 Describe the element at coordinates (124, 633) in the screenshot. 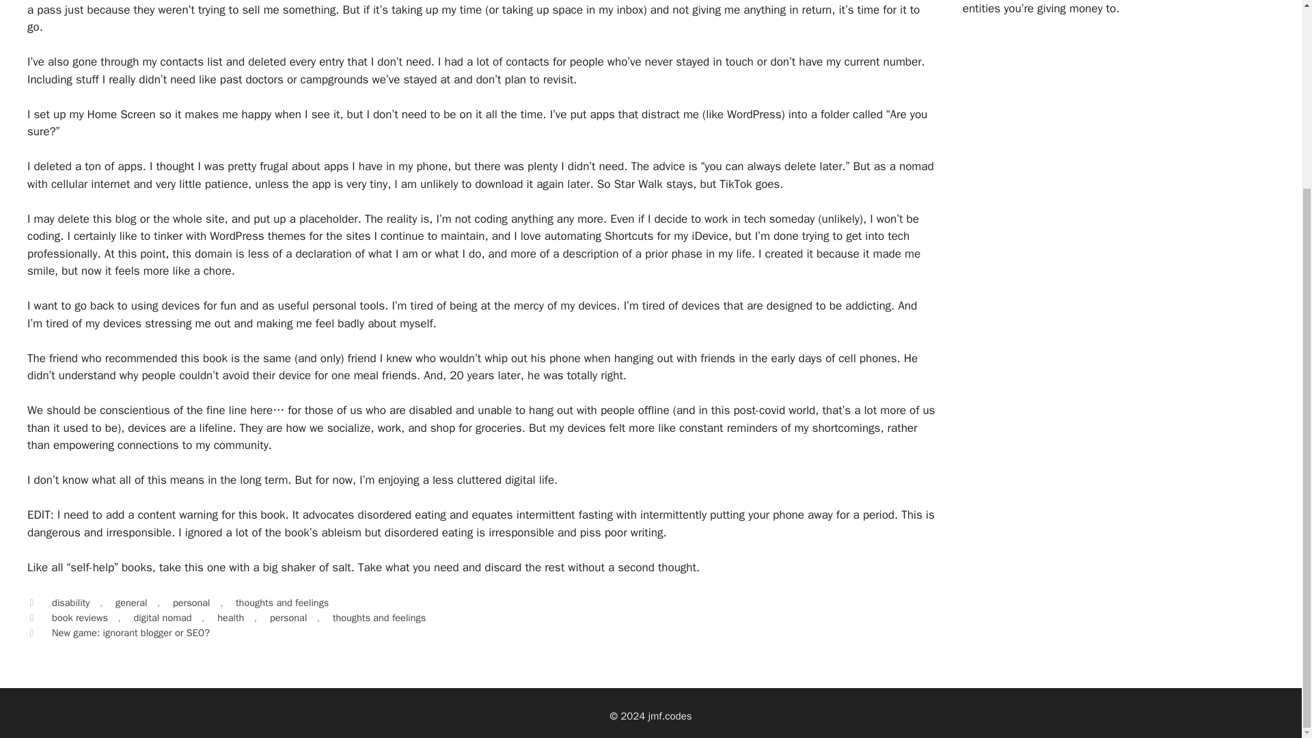

I see `Previous` at that location.